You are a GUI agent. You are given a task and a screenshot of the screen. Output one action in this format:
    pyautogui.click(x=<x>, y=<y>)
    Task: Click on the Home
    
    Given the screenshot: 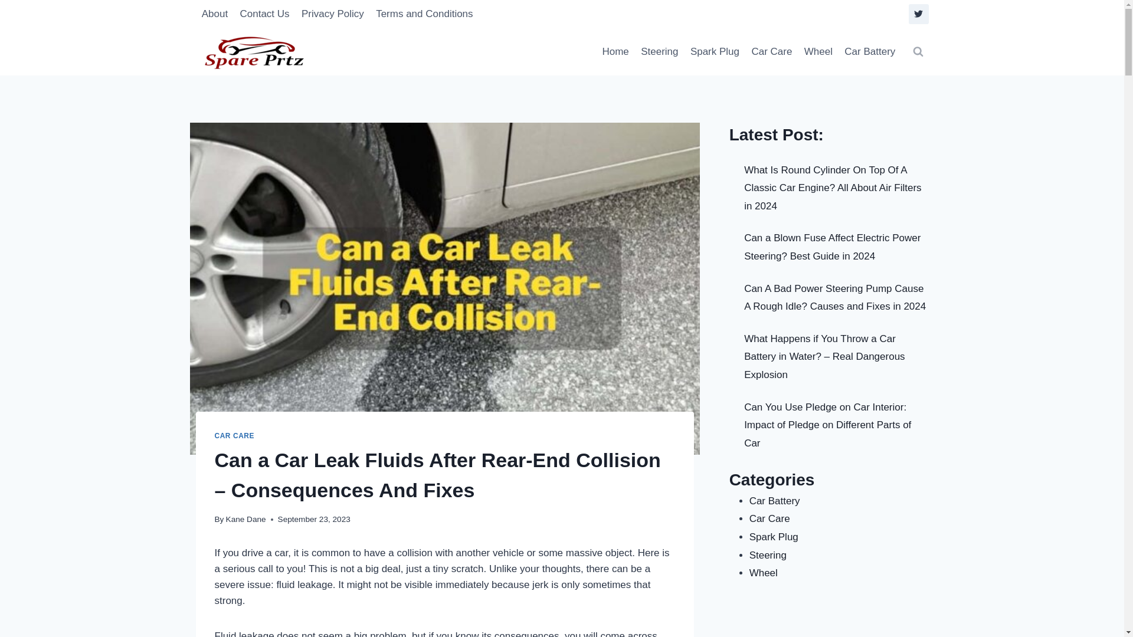 What is the action you would take?
    pyautogui.click(x=615, y=52)
    